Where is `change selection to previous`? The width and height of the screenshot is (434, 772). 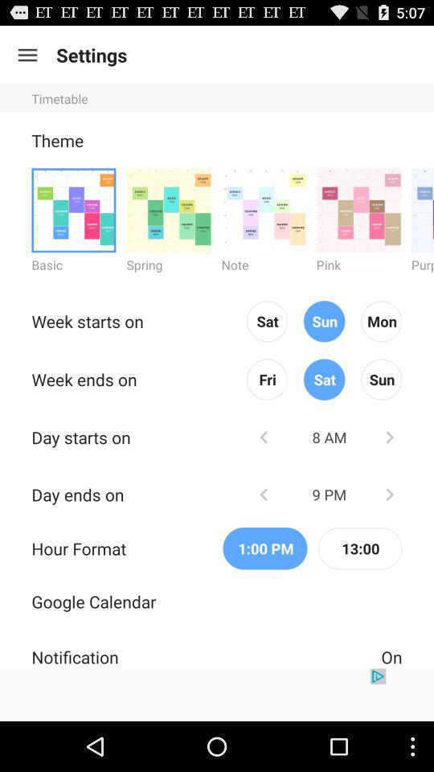 change selection to previous is located at coordinates (264, 494).